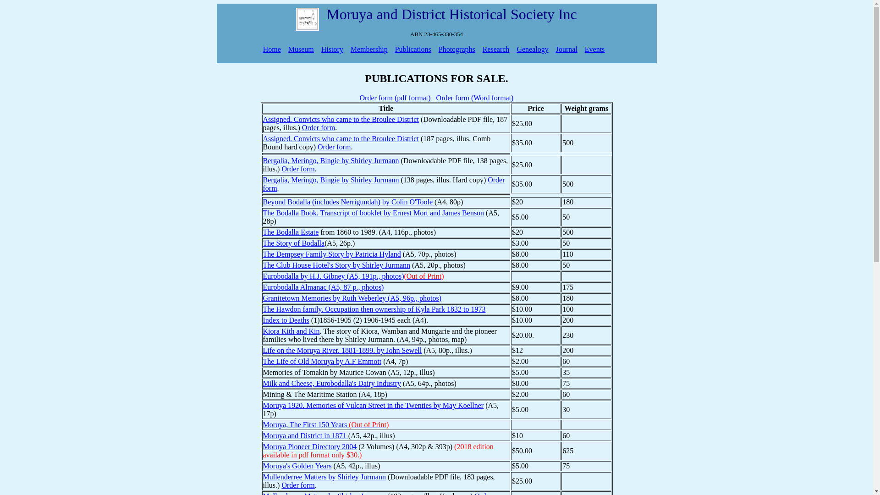  I want to click on Mullenderree Matters by Shirley Jurmann, so click(324, 477).